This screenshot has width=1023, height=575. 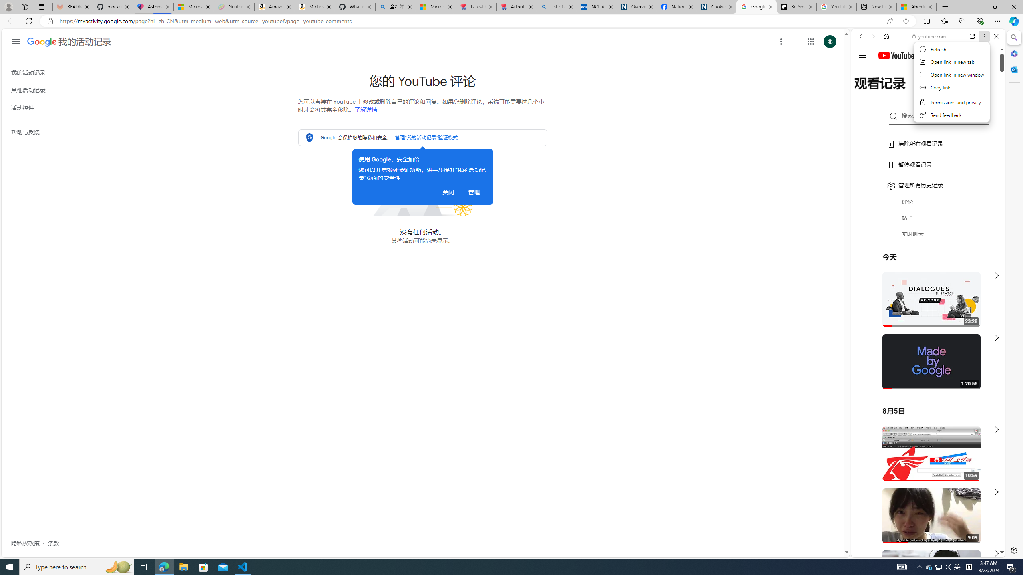 What do you see at coordinates (952, 62) in the screenshot?
I see `Open link in new tab` at bounding box center [952, 62].